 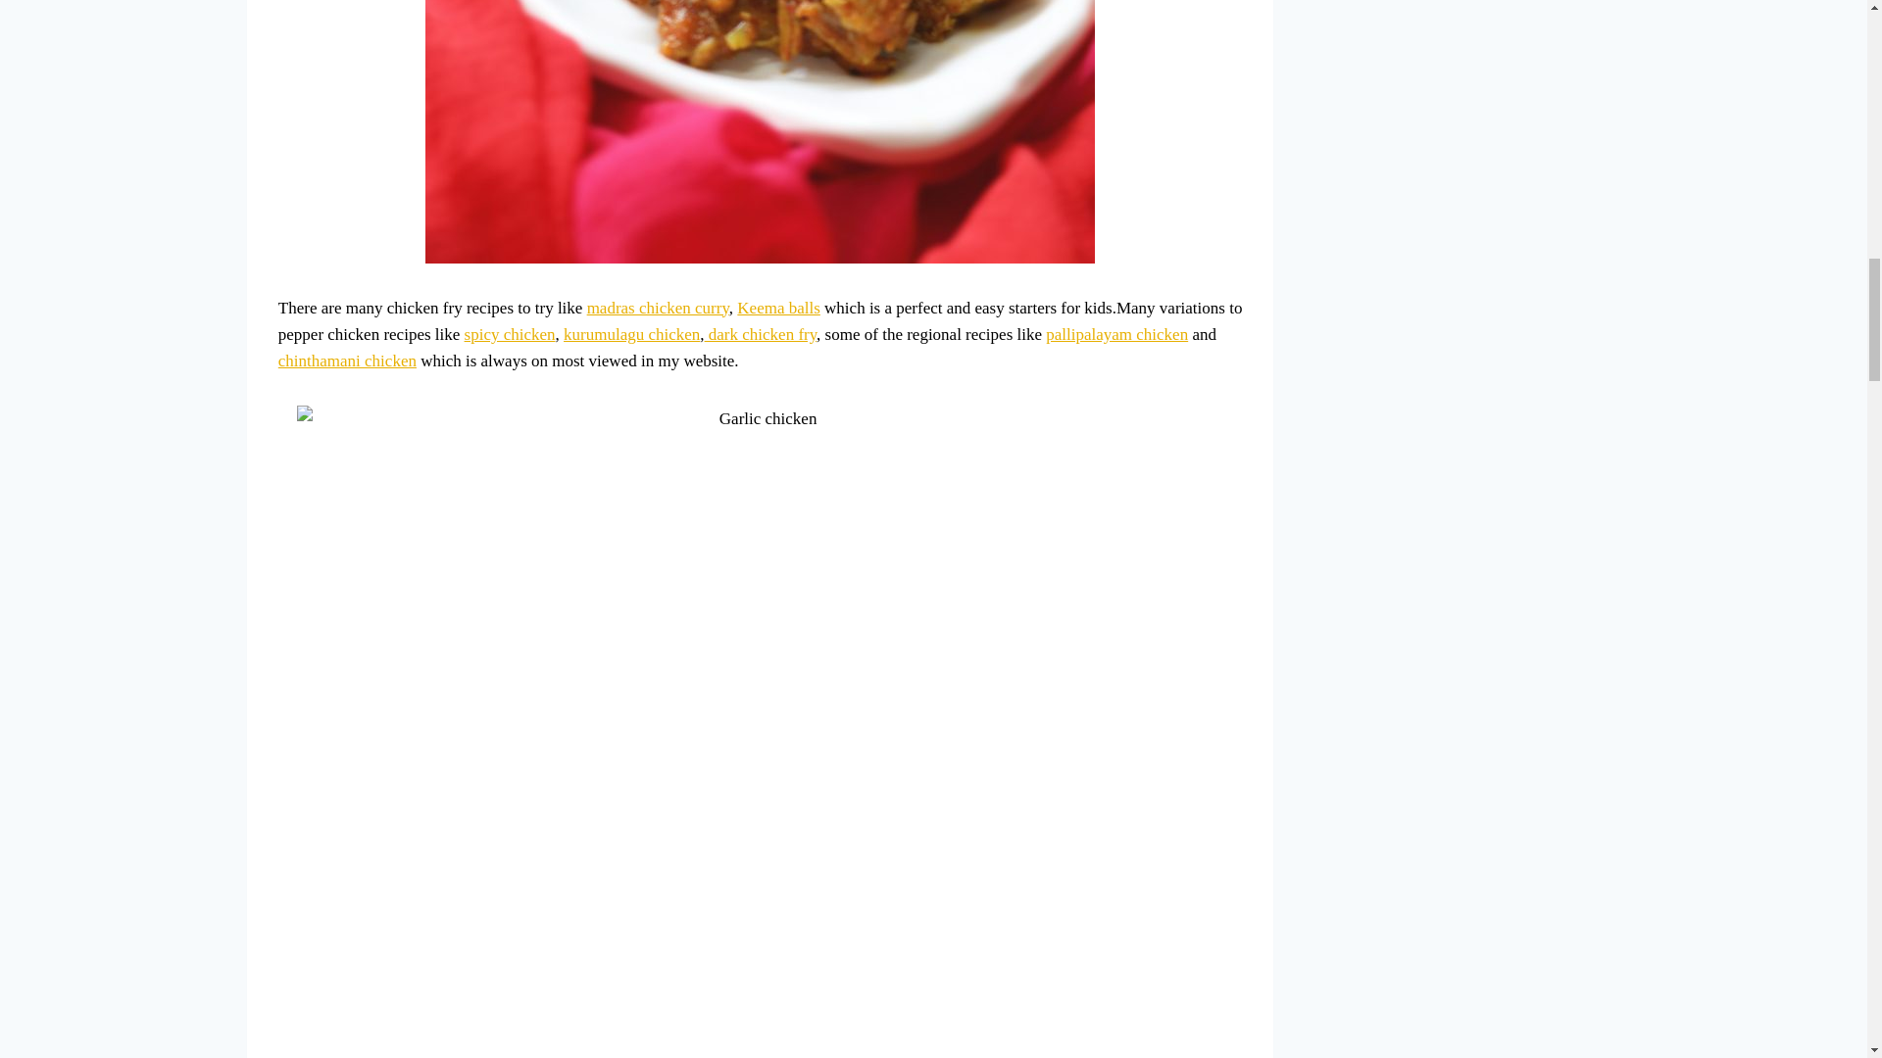 I want to click on pallipalayam chicken, so click(x=1116, y=334).